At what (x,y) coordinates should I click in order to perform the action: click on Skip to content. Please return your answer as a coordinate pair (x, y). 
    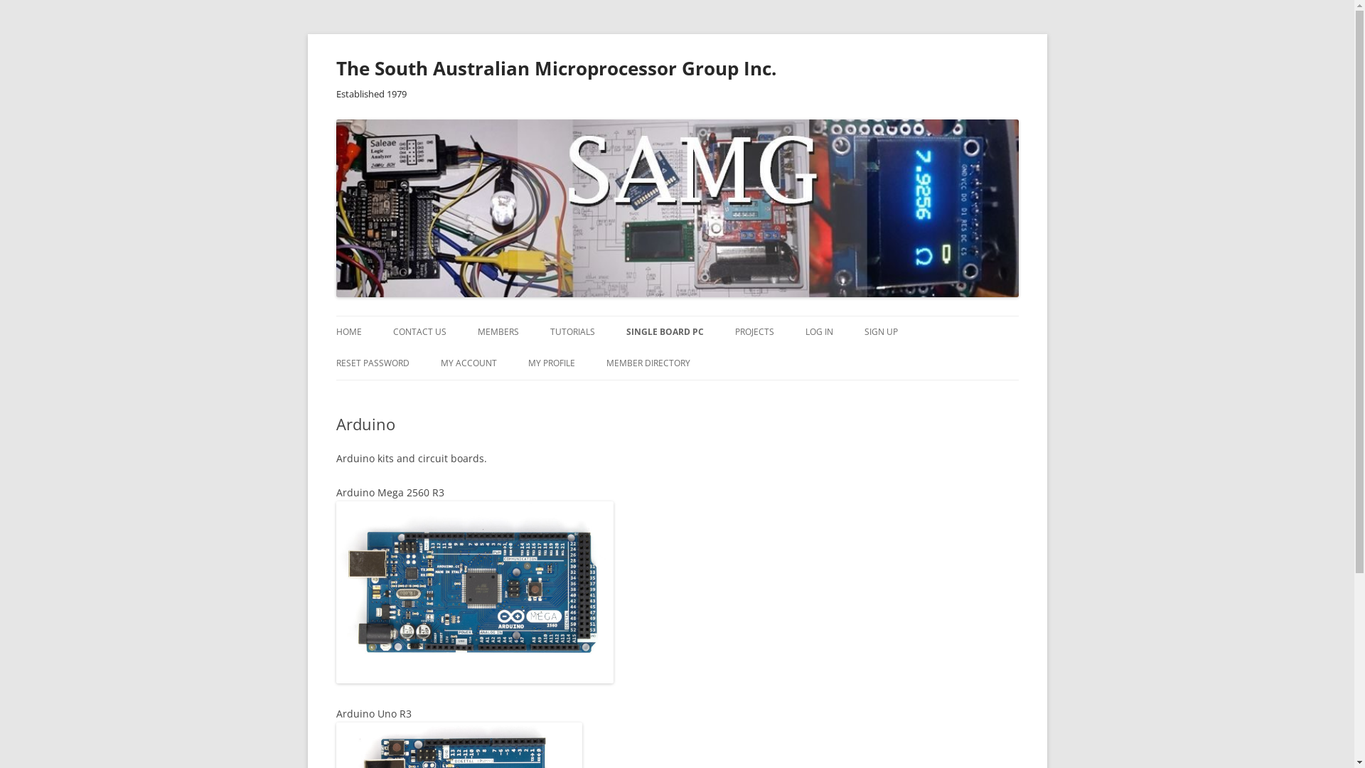
    Looking at the image, I should click on (677, 316).